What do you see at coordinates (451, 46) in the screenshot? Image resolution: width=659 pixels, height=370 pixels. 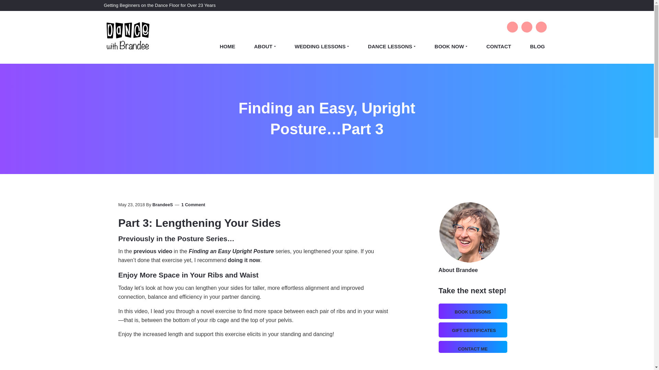 I see `BOOK NOW` at bounding box center [451, 46].